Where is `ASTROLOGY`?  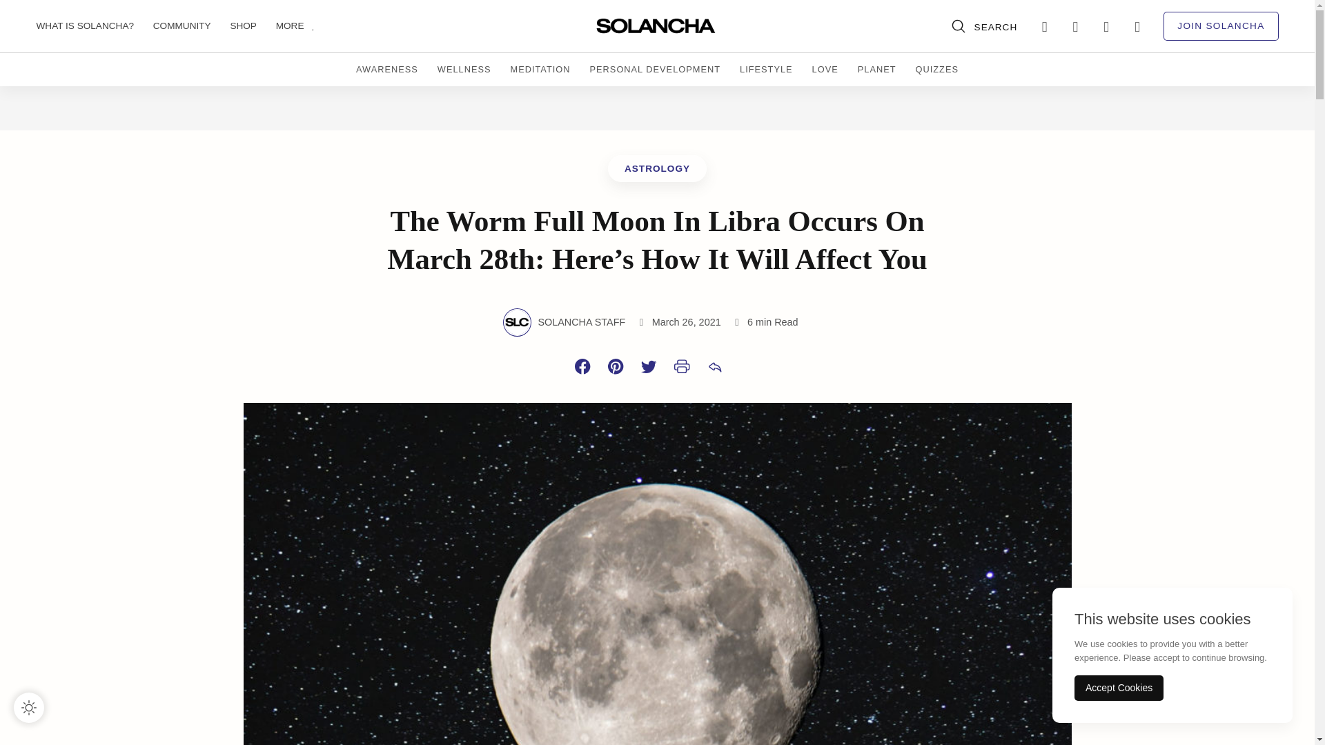
ASTROLOGY is located at coordinates (657, 168).